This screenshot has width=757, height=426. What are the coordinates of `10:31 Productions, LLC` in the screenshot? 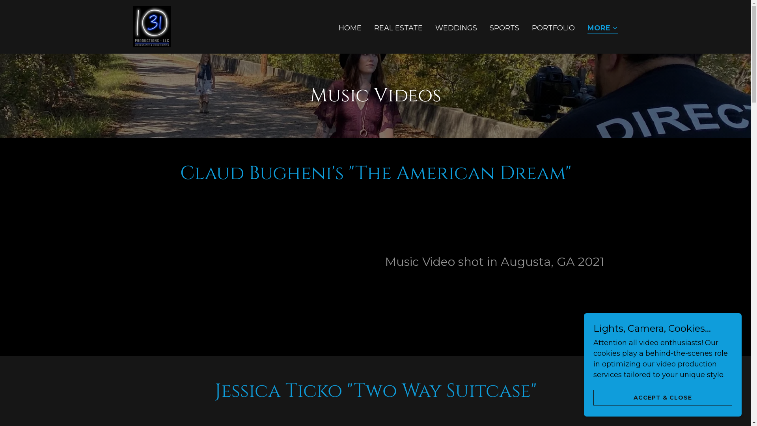 It's located at (151, 26).